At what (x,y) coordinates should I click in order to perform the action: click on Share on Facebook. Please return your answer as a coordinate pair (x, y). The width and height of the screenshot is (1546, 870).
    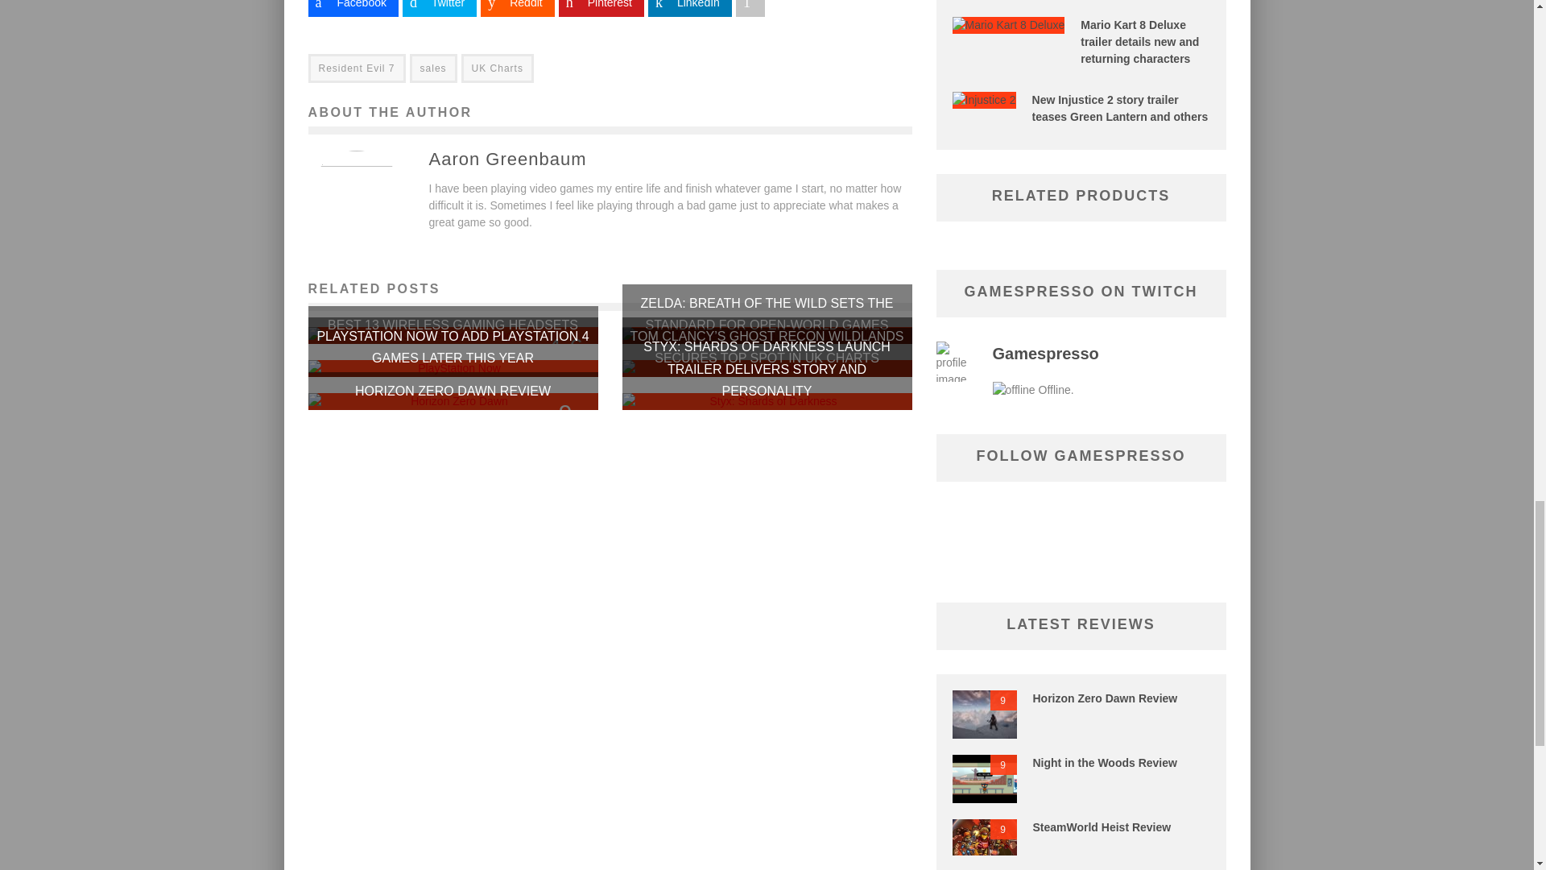
    Looking at the image, I should click on (353, 8).